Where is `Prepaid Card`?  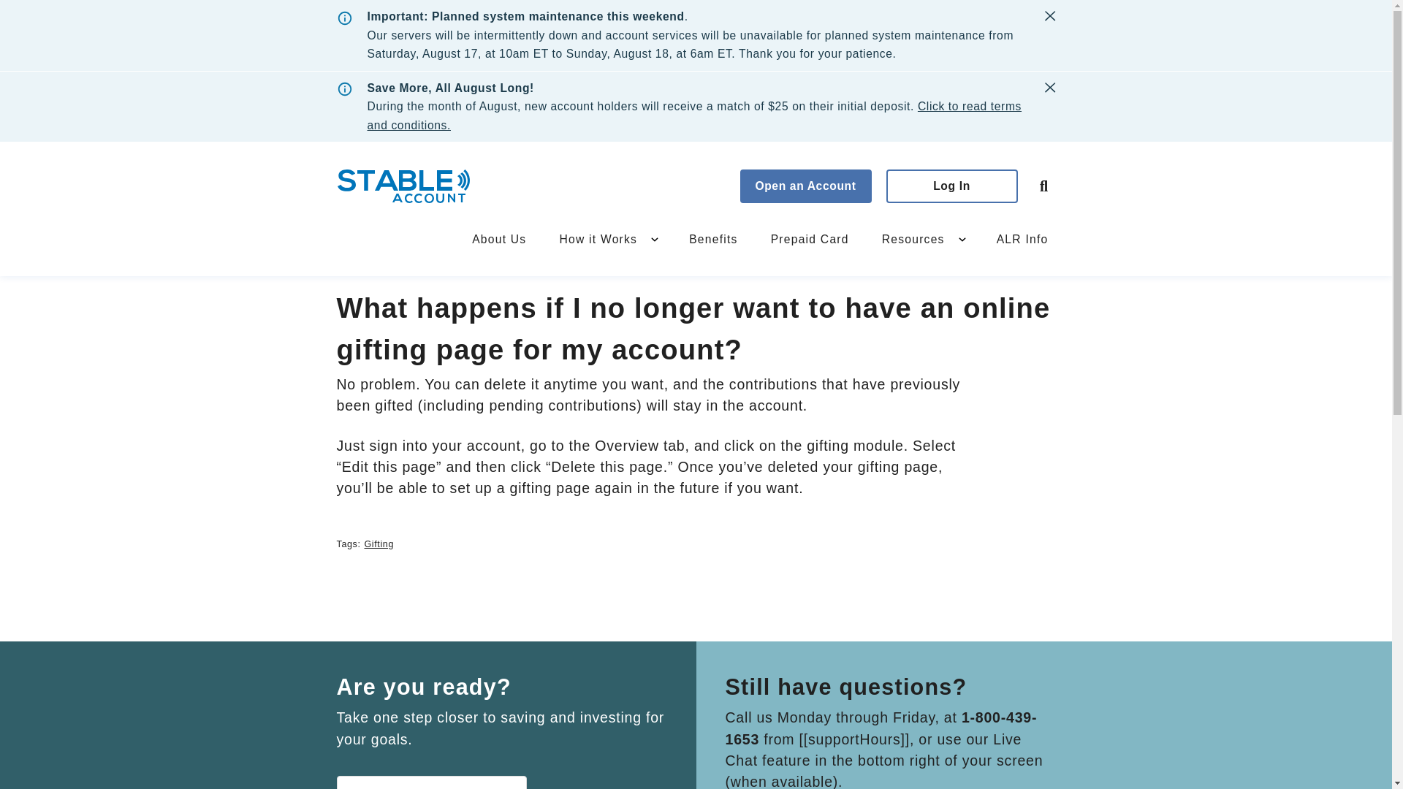 Prepaid Card is located at coordinates (810, 238).